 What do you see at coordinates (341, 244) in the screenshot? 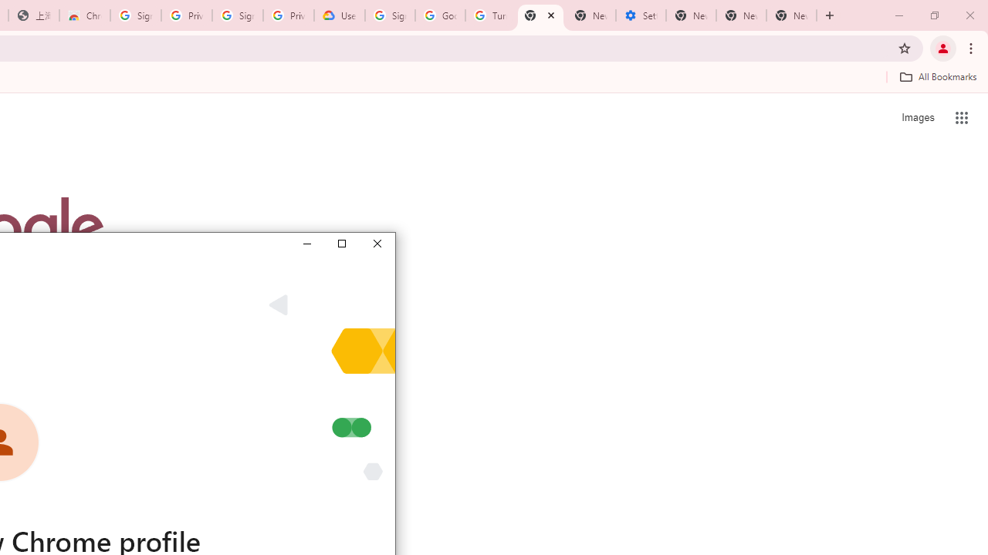
I see `Maximize` at bounding box center [341, 244].